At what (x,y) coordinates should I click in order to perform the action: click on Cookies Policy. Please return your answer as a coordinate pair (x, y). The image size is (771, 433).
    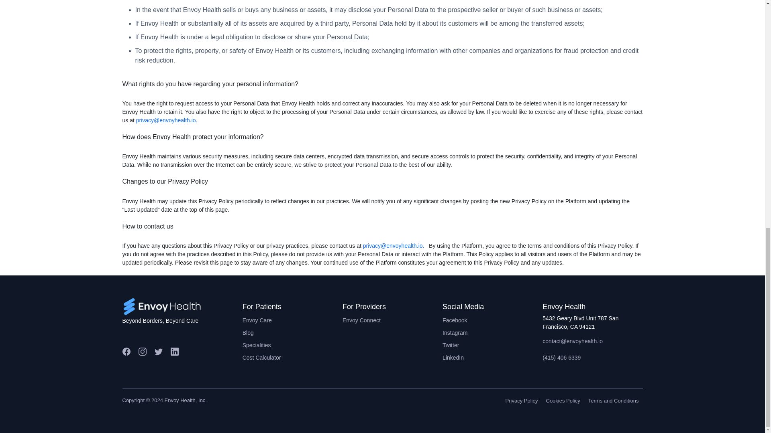
    Looking at the image, I should click on (563, 401).